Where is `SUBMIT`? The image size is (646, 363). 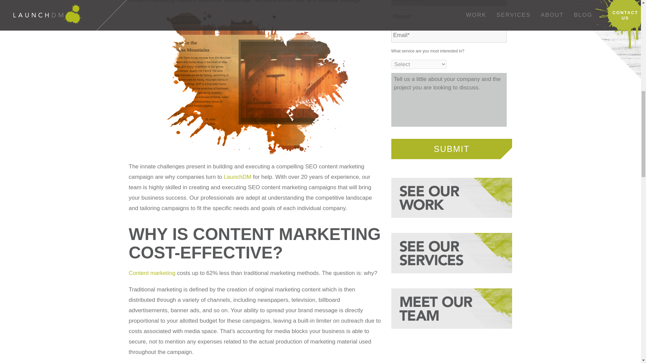 SUBMIT is located at coordinates (452, 149).